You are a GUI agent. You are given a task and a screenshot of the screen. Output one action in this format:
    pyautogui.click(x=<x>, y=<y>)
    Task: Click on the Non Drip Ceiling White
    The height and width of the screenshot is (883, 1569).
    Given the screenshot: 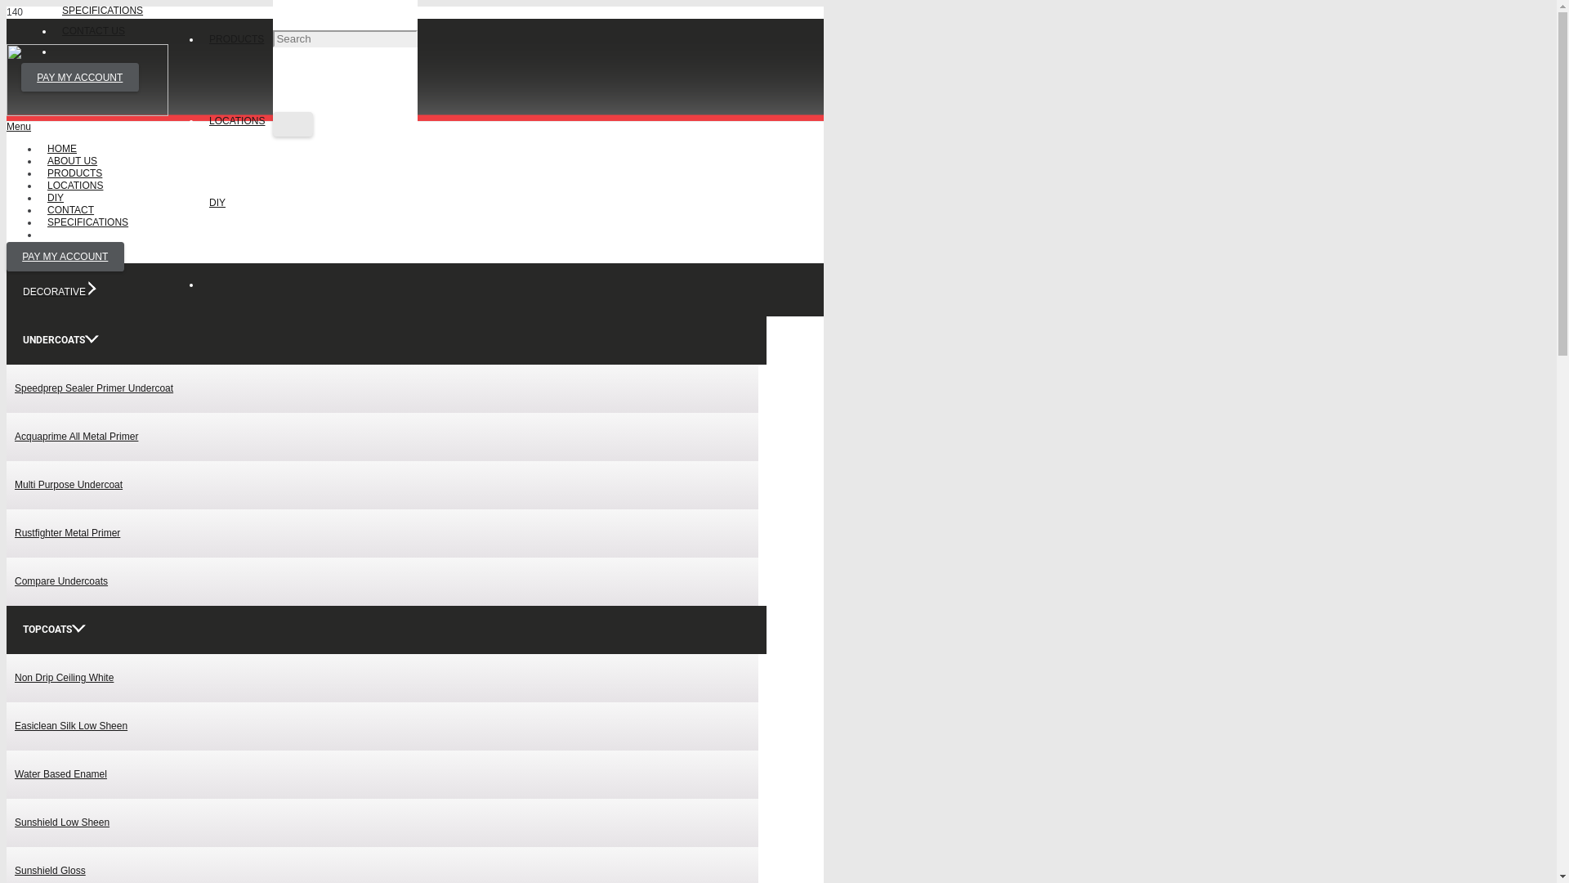 What is the action you would take?
    pyautogui.click(x=64, y=678)
    